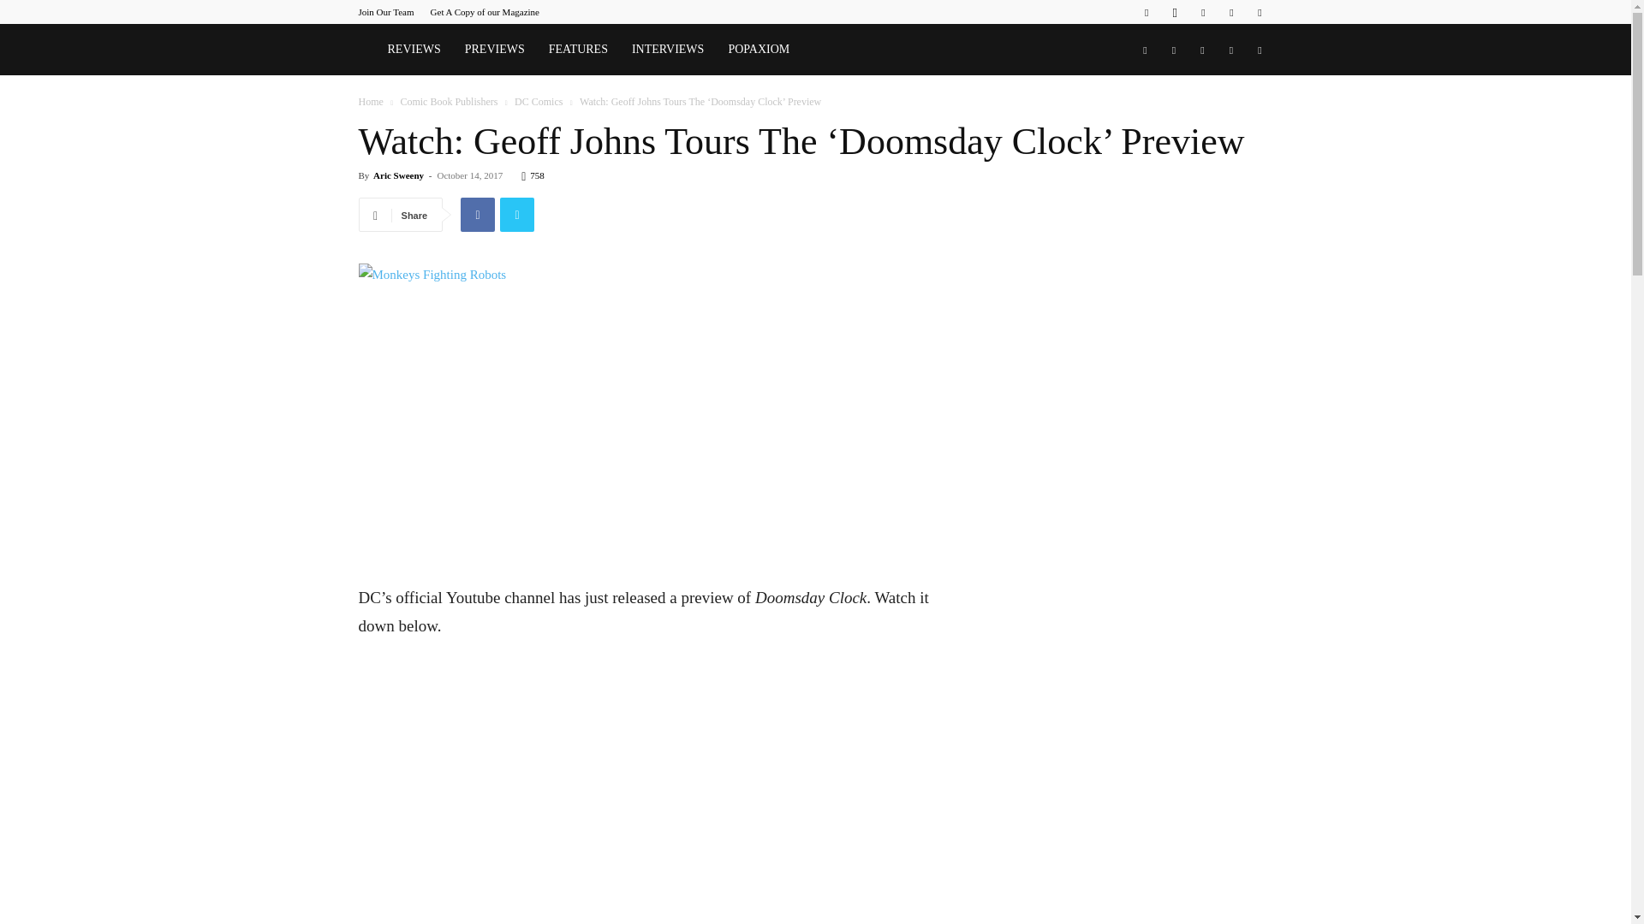 The width and height of the screenshot is (1644, 924). I want to click on Comic Book Publishers, so click(449, 102).